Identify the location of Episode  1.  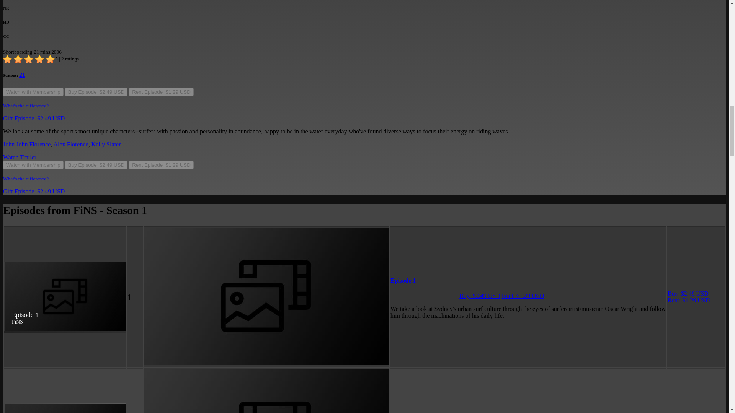
(181, 190).